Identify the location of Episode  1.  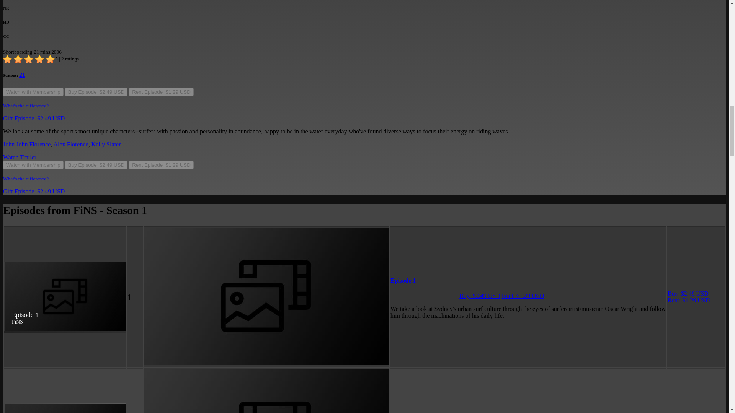
(181, 190).